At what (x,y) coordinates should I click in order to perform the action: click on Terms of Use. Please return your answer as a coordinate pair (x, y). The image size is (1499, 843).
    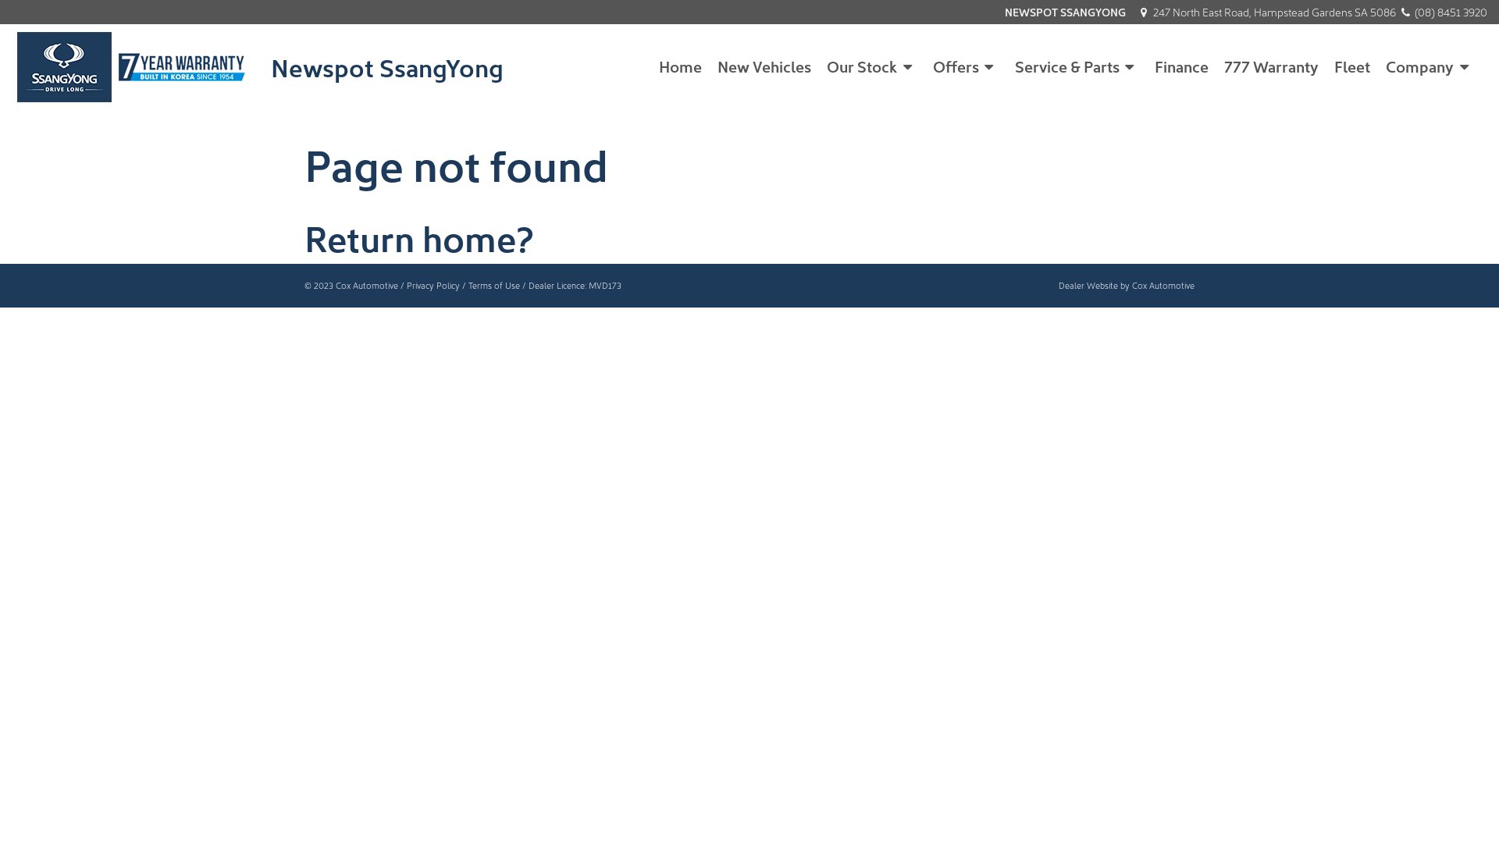
    Looking at the image, I should click on (494, 286).